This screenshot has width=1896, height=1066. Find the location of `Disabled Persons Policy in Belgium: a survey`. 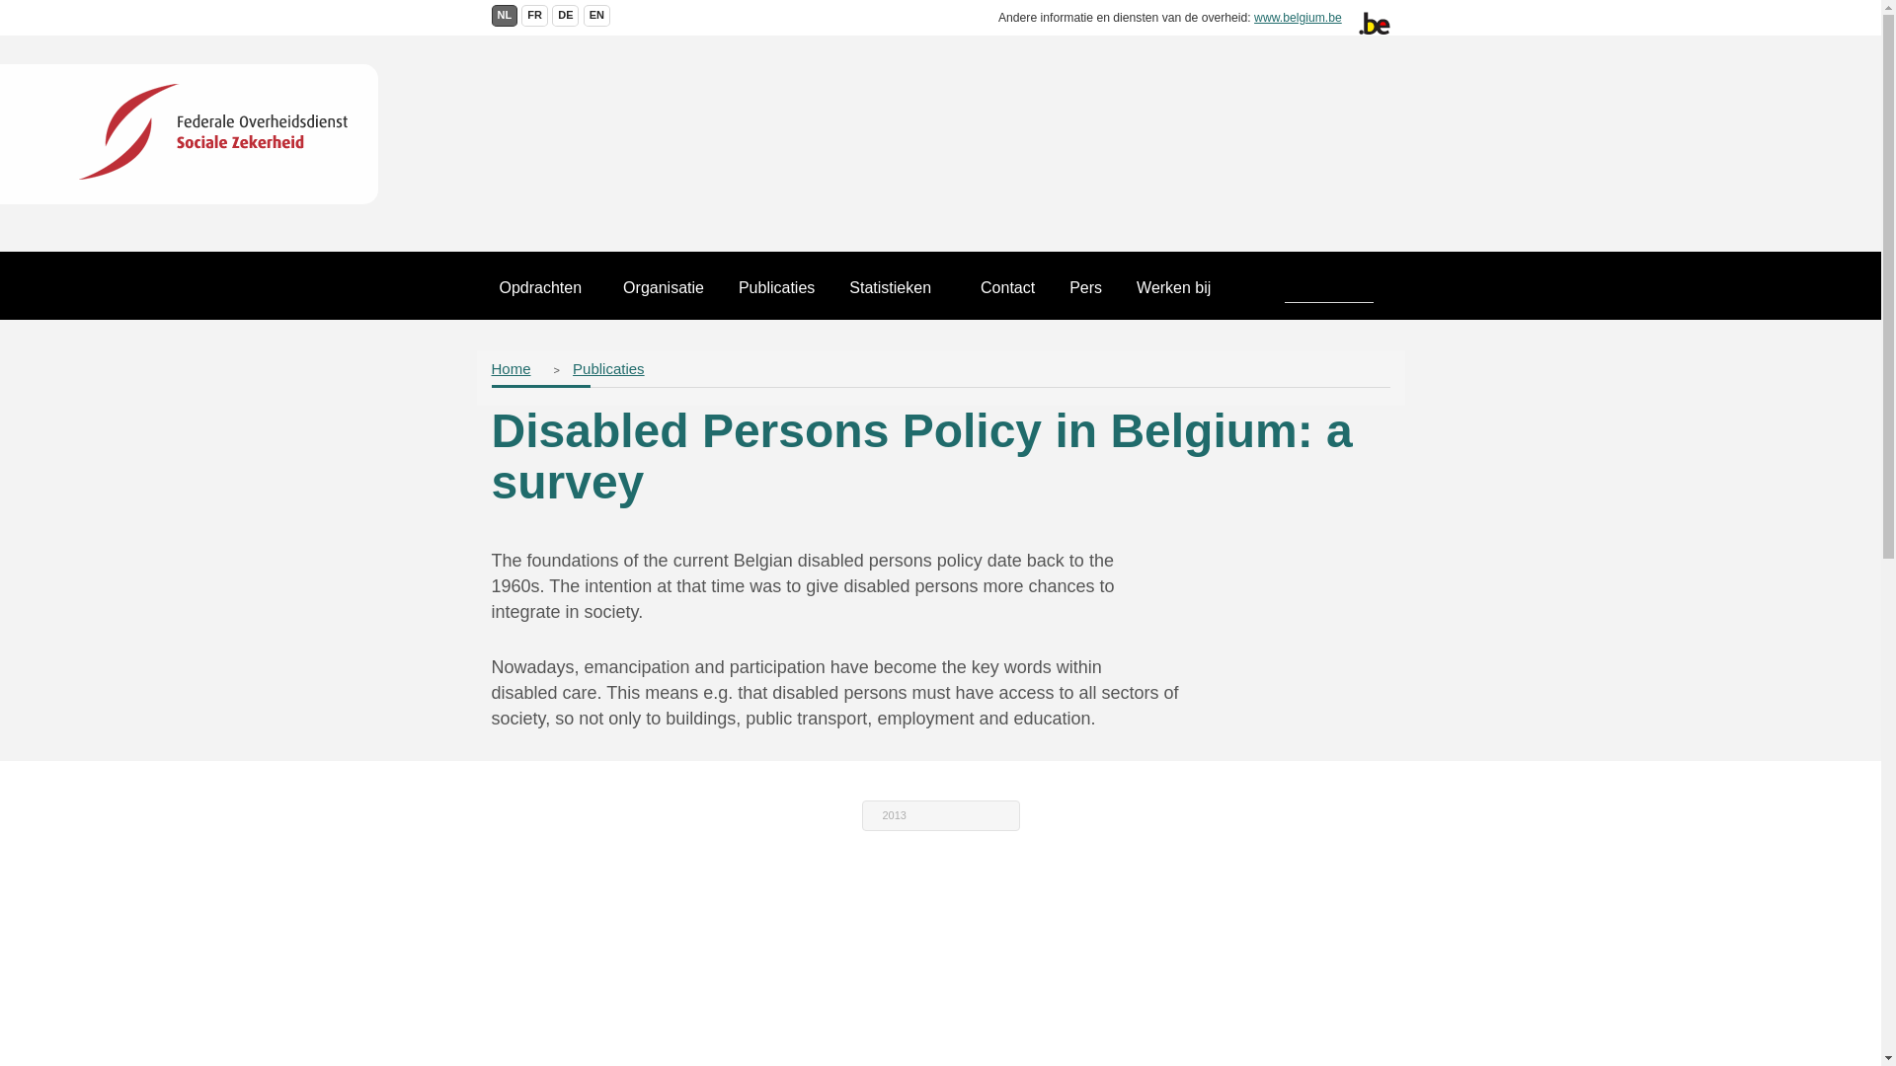

Disabled Persons Policy in Belgium: a survey is located at coordinates (504, 16).